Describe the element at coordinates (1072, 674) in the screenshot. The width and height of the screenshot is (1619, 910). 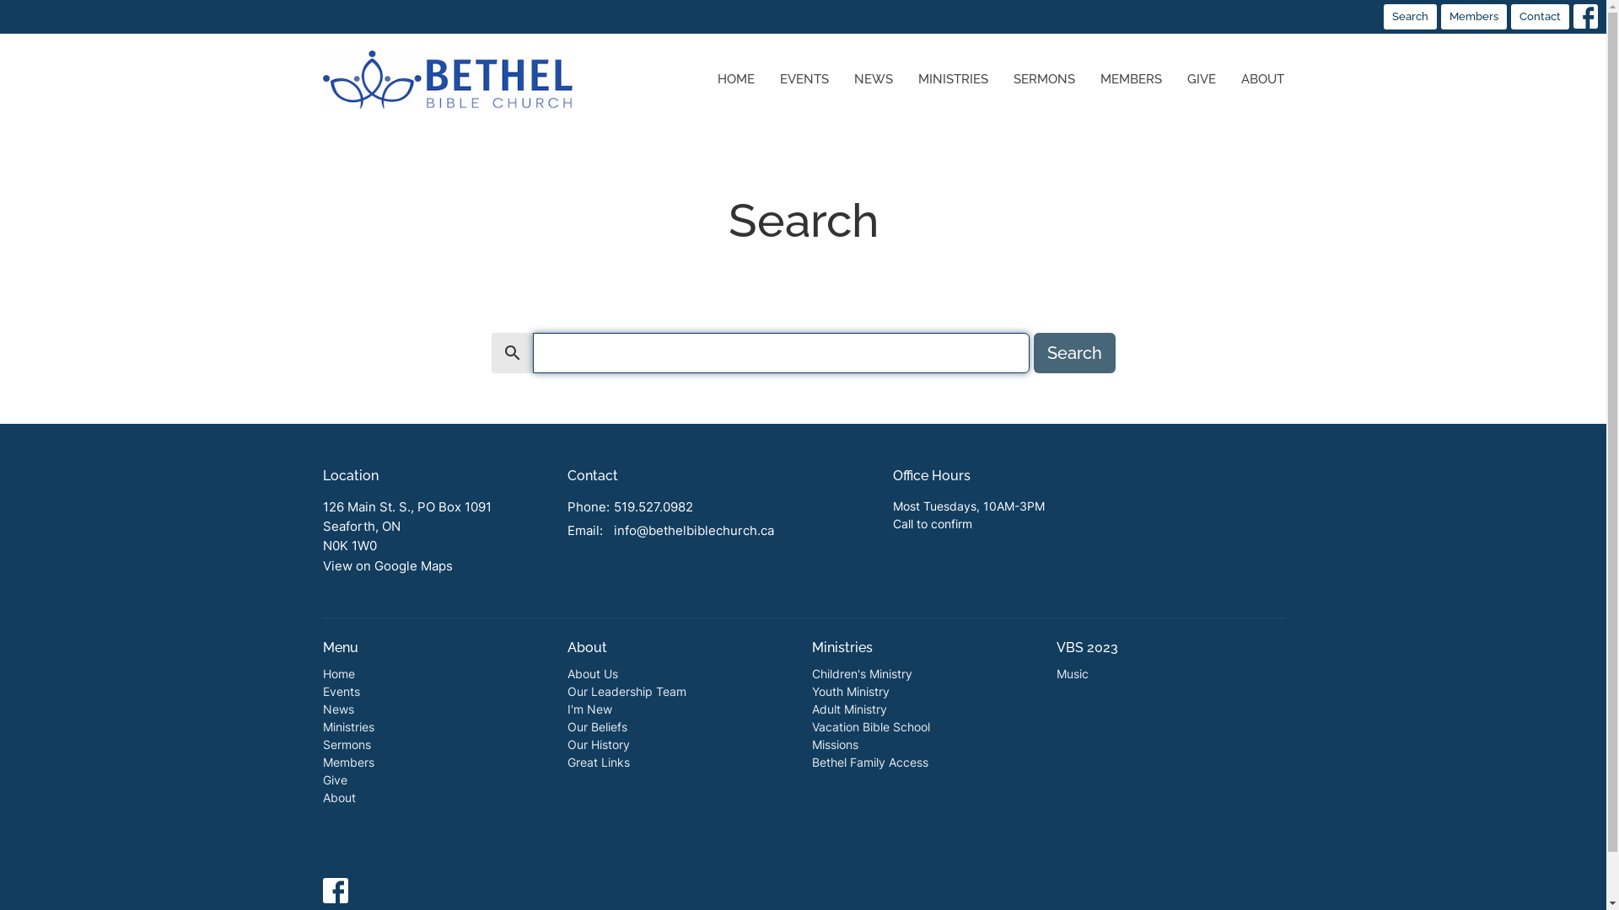
I see `Music` at that location.